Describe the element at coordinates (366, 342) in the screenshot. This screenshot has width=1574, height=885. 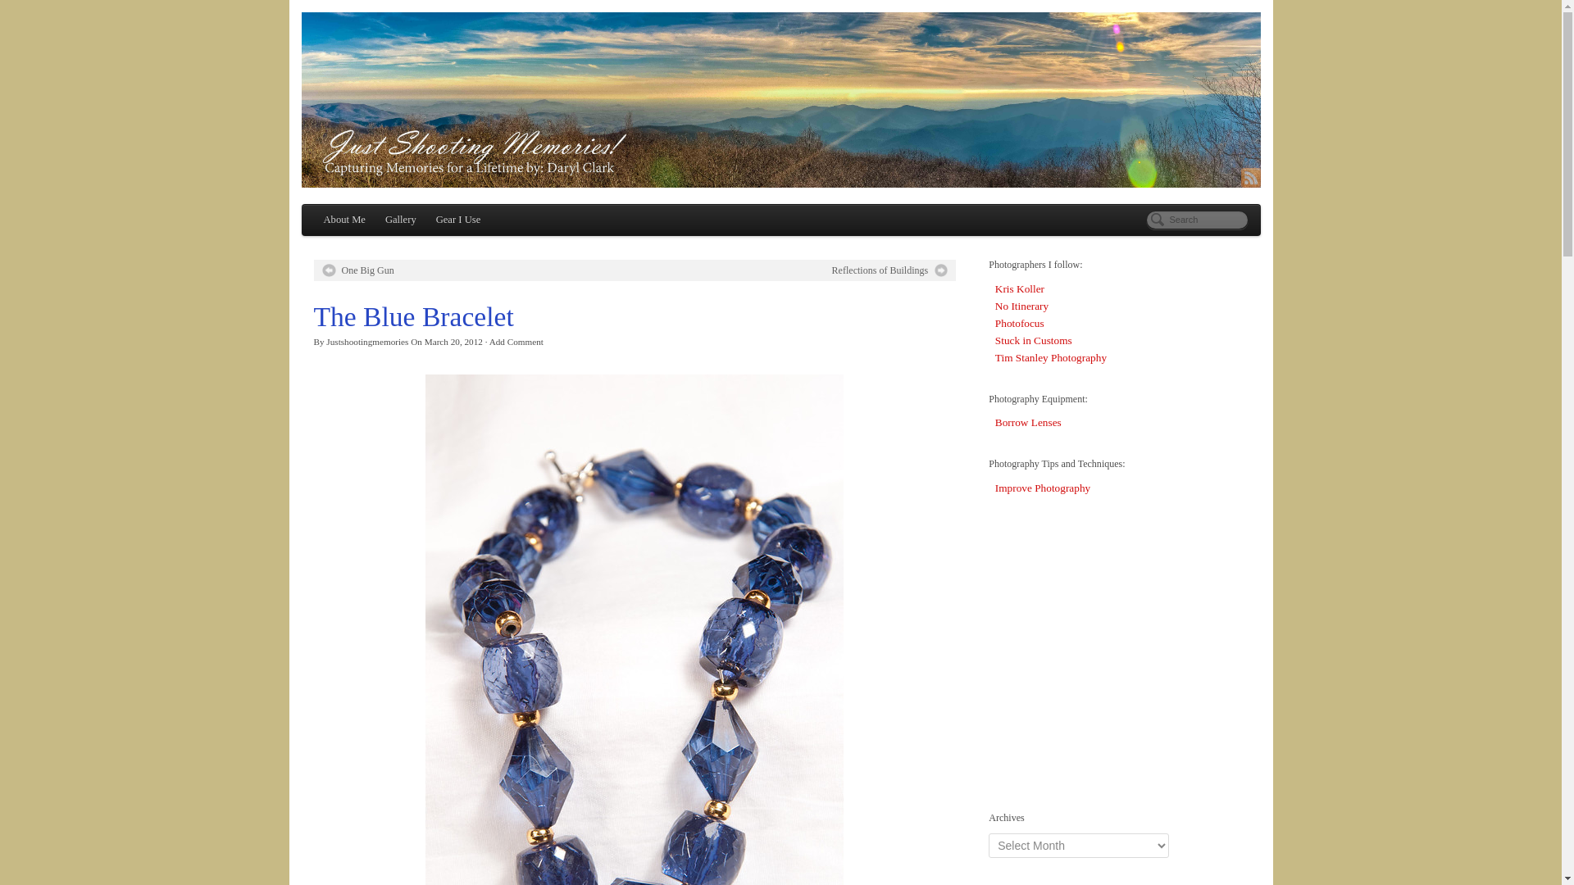
I see `Justshootingmemories` at that location.